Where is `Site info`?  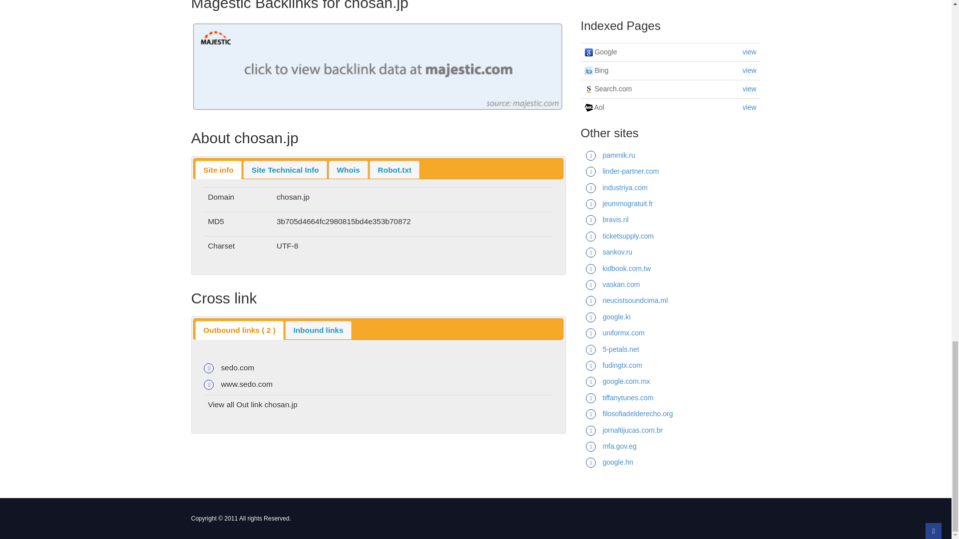 Site info is located at coordinates (218, 170).